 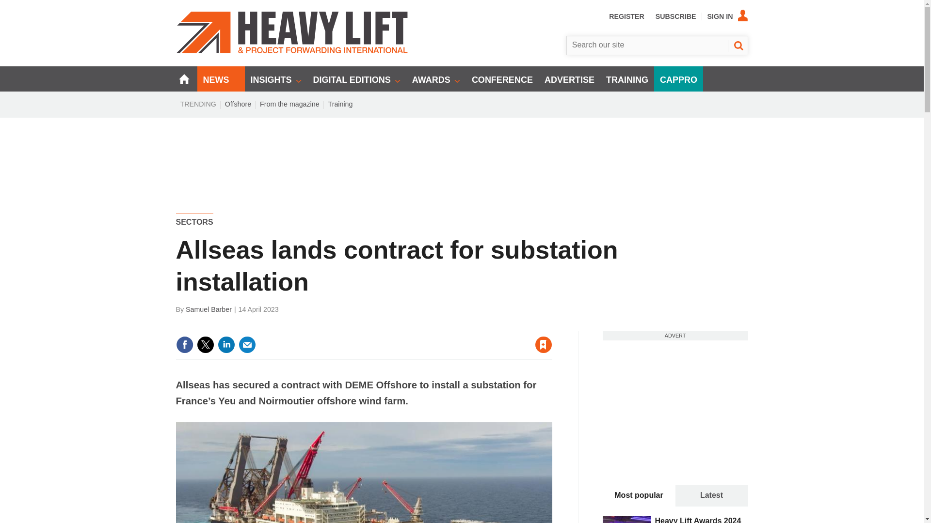 I want to click on SEARCH, so click(x=738, y=46).